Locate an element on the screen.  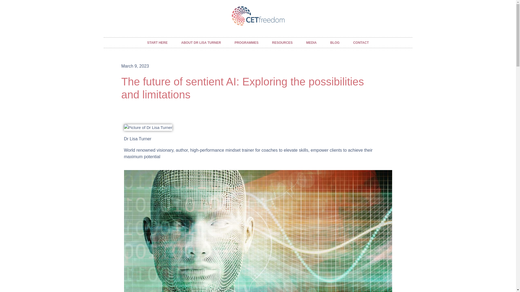
RESOURCES is located at coordinates (282, 43).